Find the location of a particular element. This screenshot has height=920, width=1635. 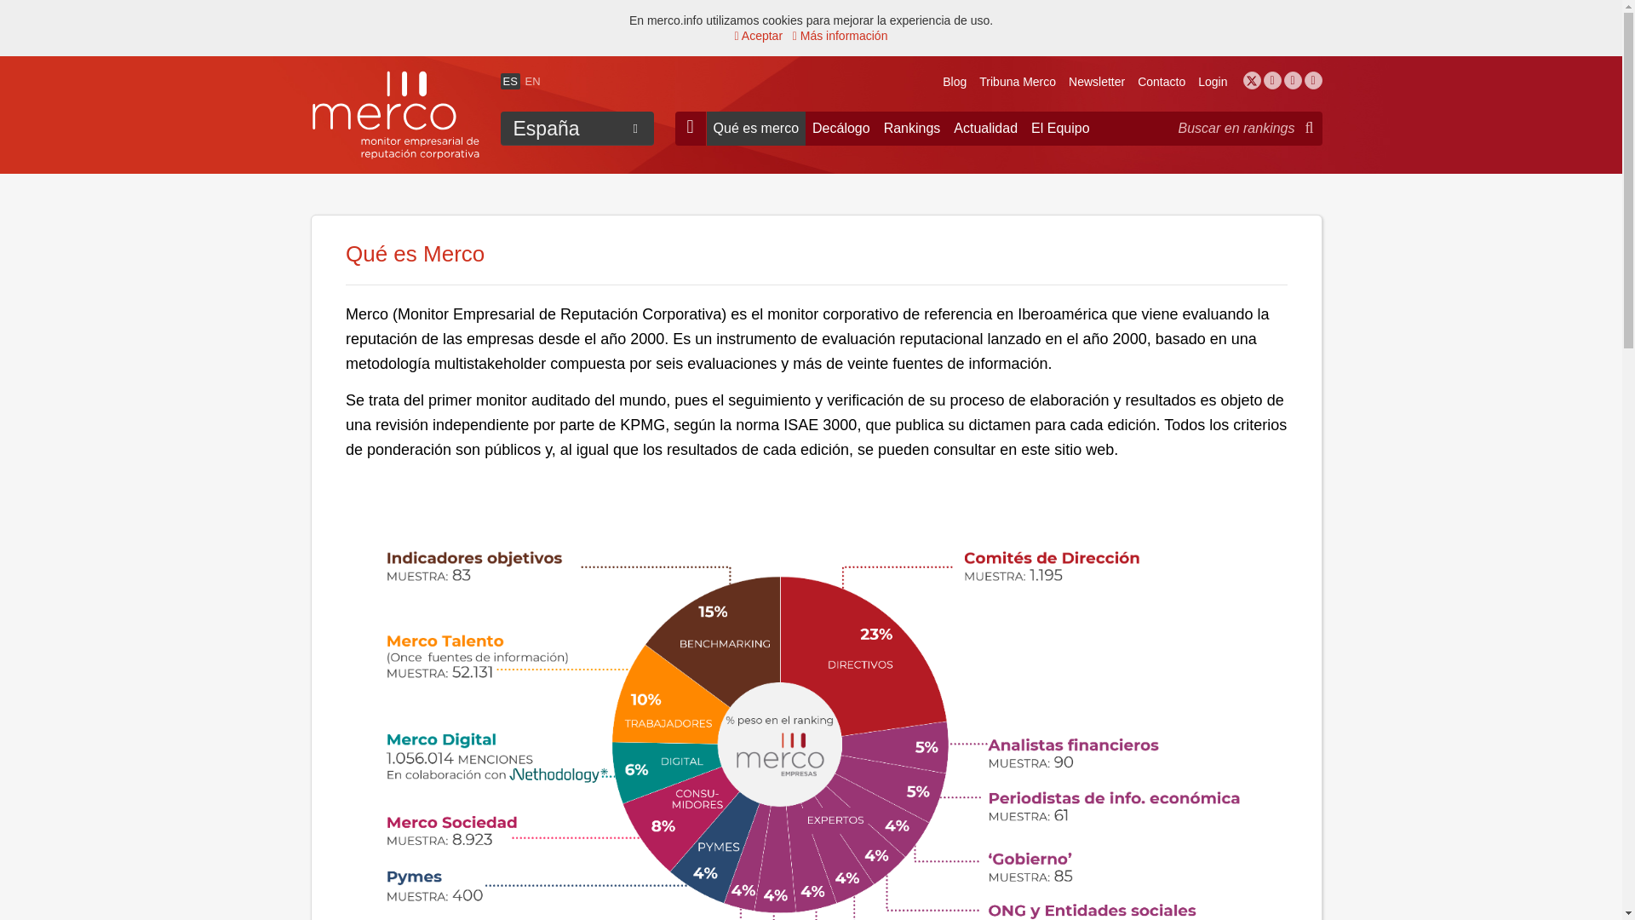

Aceptar is located at coordinates (758, 35).